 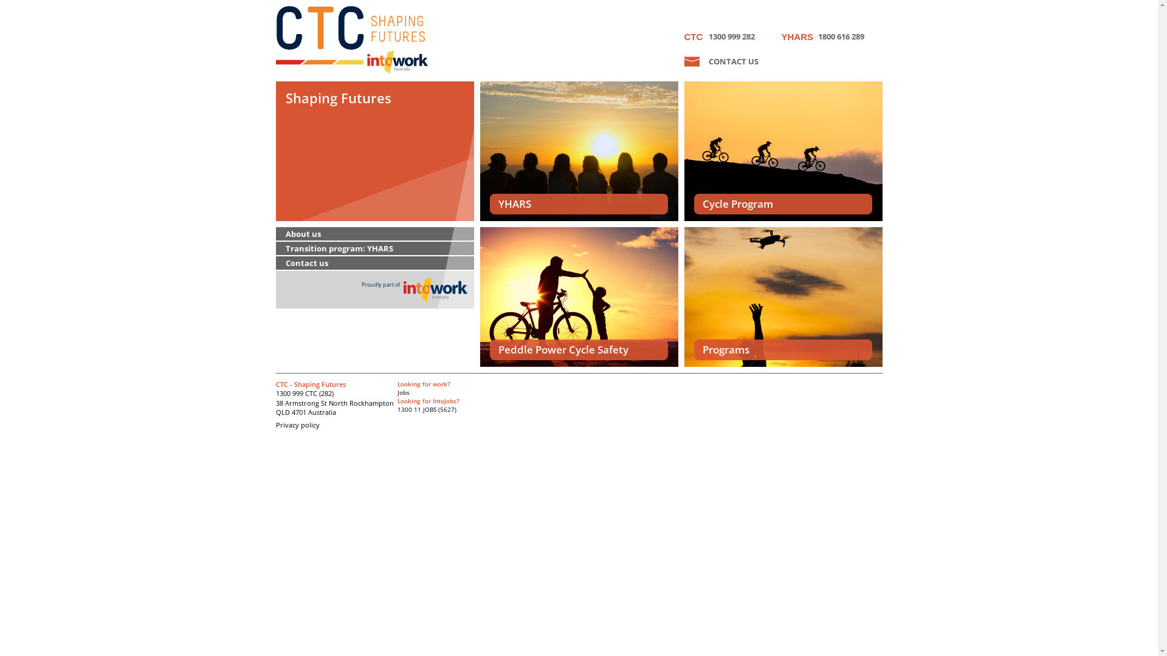 What do you see at coordinates (579, 151) in the screenshot?
I see `YHARS` at bounding box center [579, 151].